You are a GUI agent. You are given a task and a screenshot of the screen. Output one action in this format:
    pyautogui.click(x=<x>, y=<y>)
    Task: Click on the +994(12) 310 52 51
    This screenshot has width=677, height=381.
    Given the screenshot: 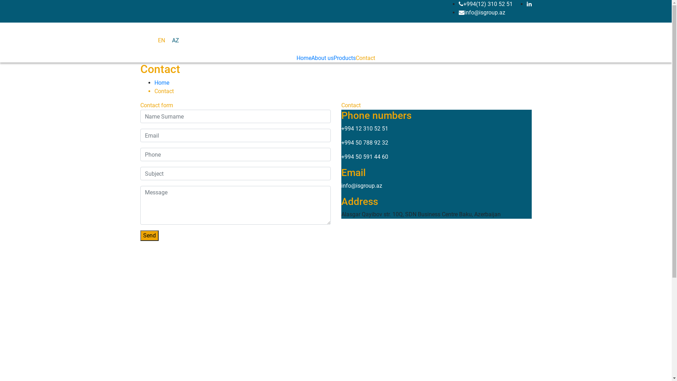 What is the action you would take?
    pyautogui.click(x=485, y=4)
    